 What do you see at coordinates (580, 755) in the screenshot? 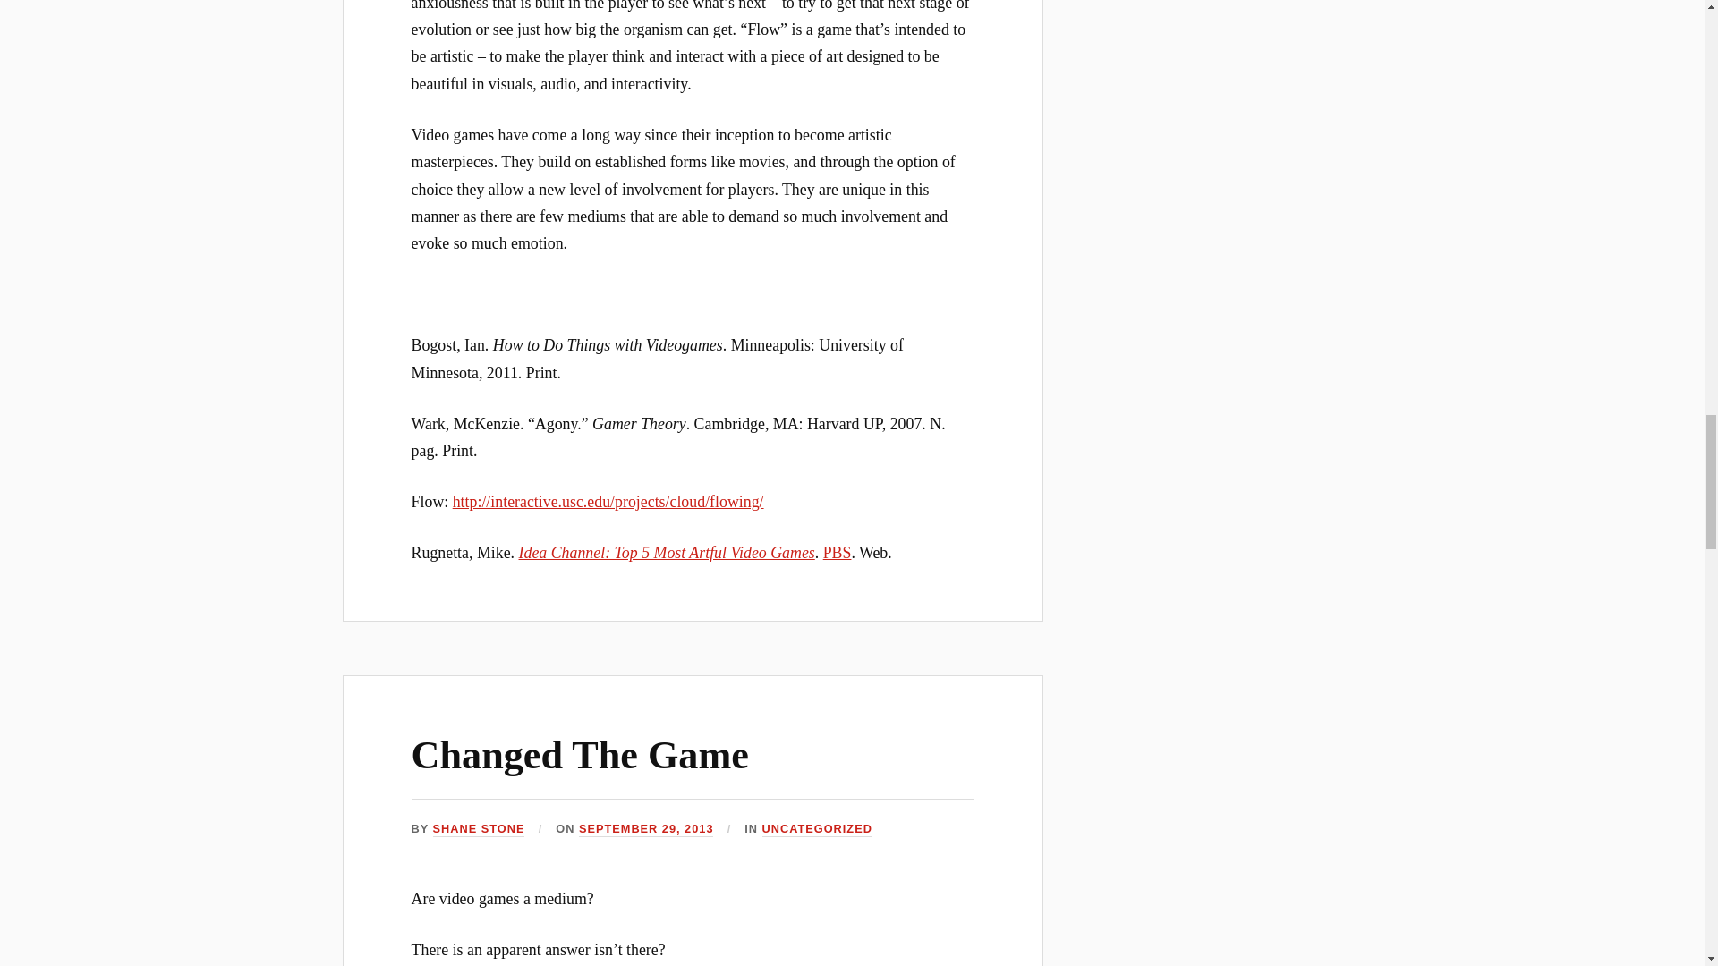
I see `Changed The Game` at bounding box center [580, 755].